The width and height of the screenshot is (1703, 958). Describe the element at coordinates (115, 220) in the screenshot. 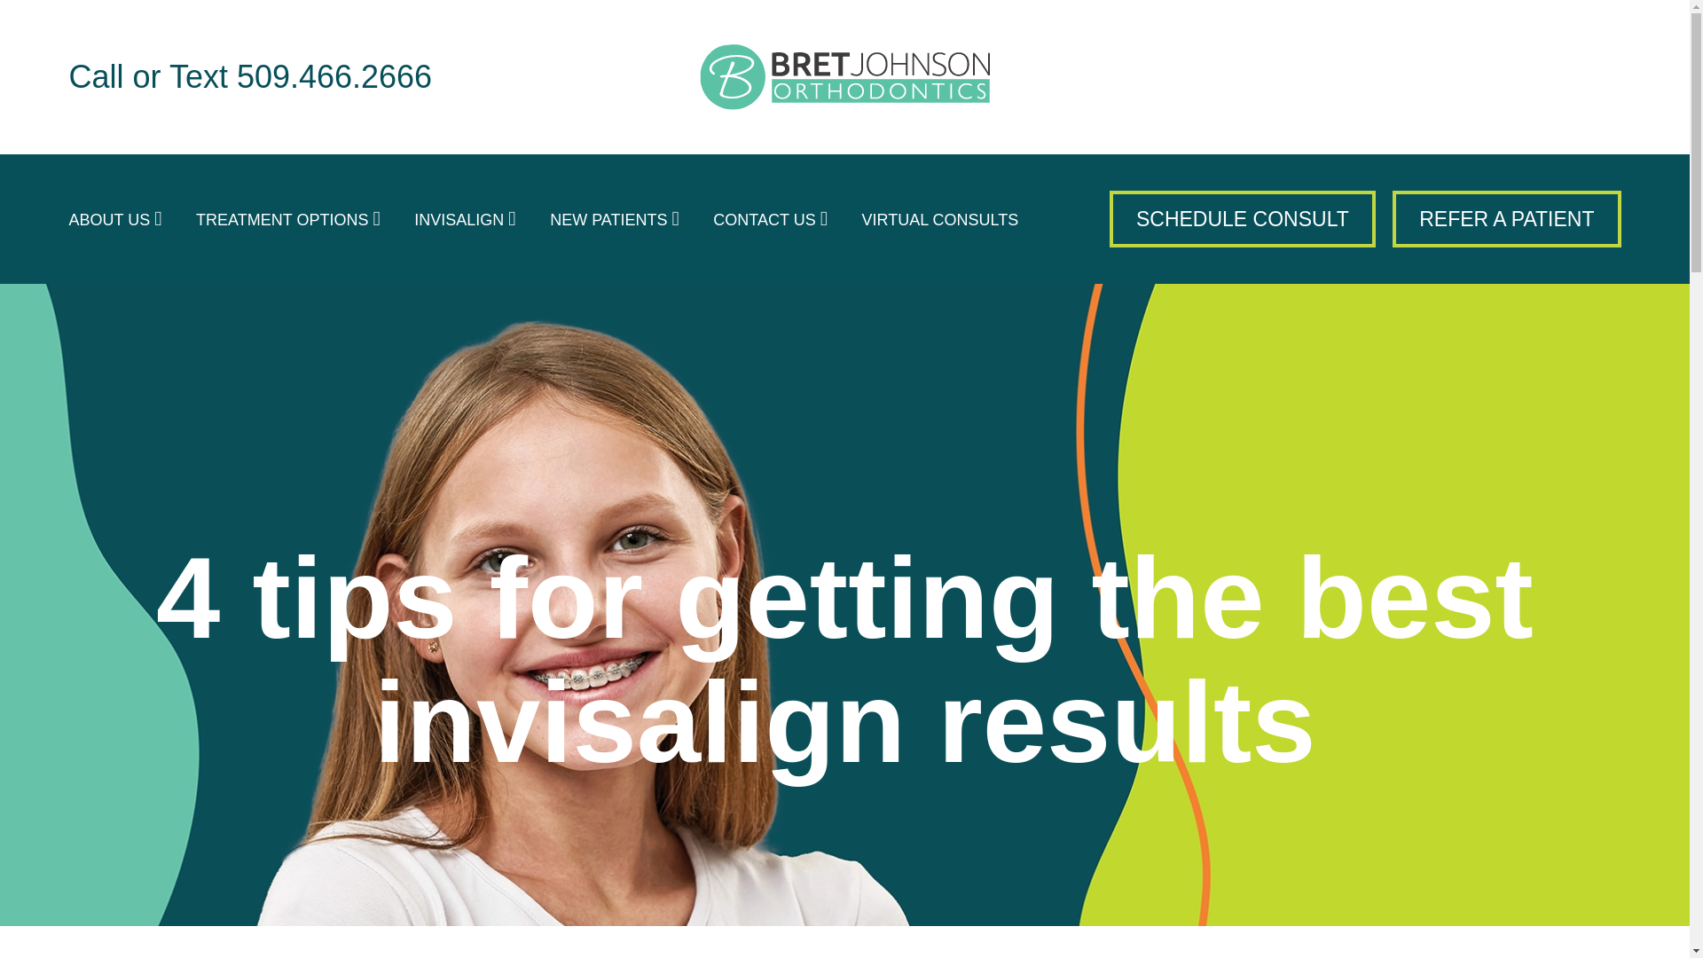

I see `ABOUT US` at that location.